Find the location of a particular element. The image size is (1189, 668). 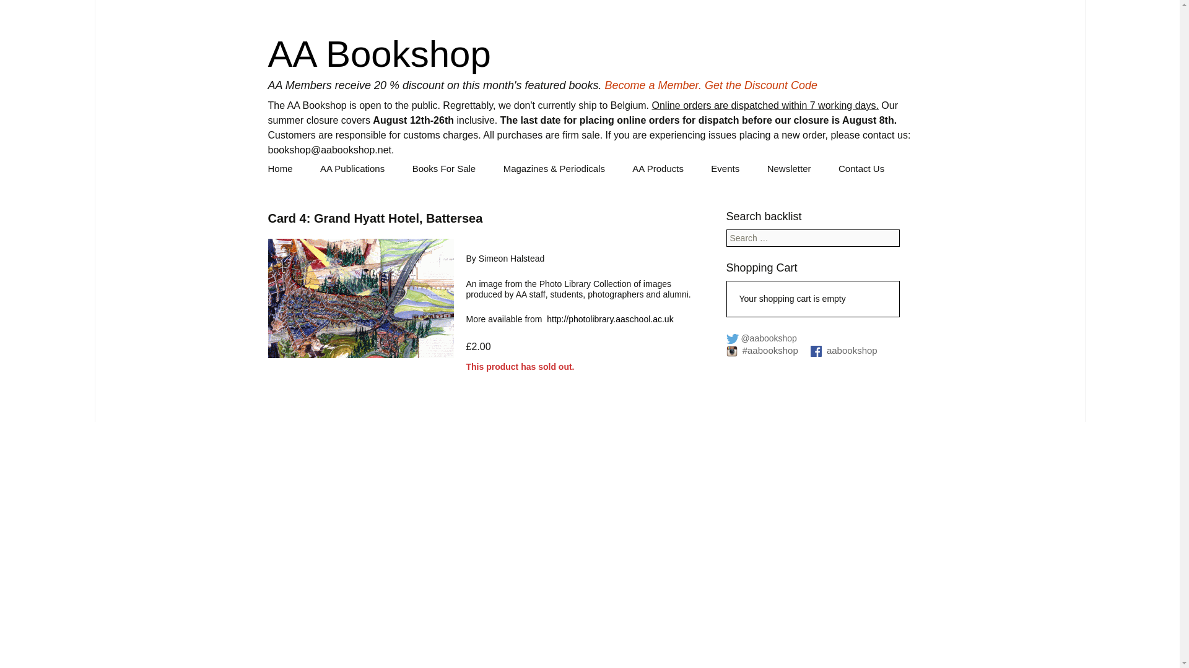

AA Products is located at coordinates (658, 168).